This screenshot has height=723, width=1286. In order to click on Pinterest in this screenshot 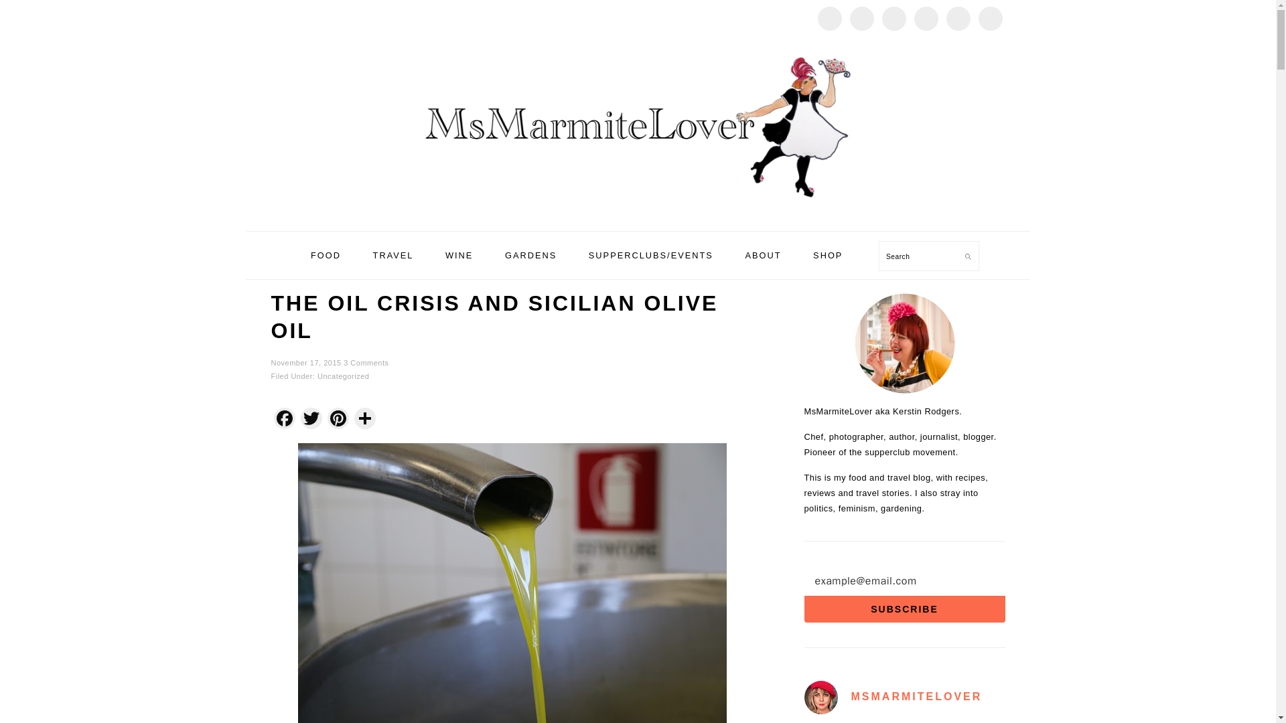, I will do `click(338, 420)`.